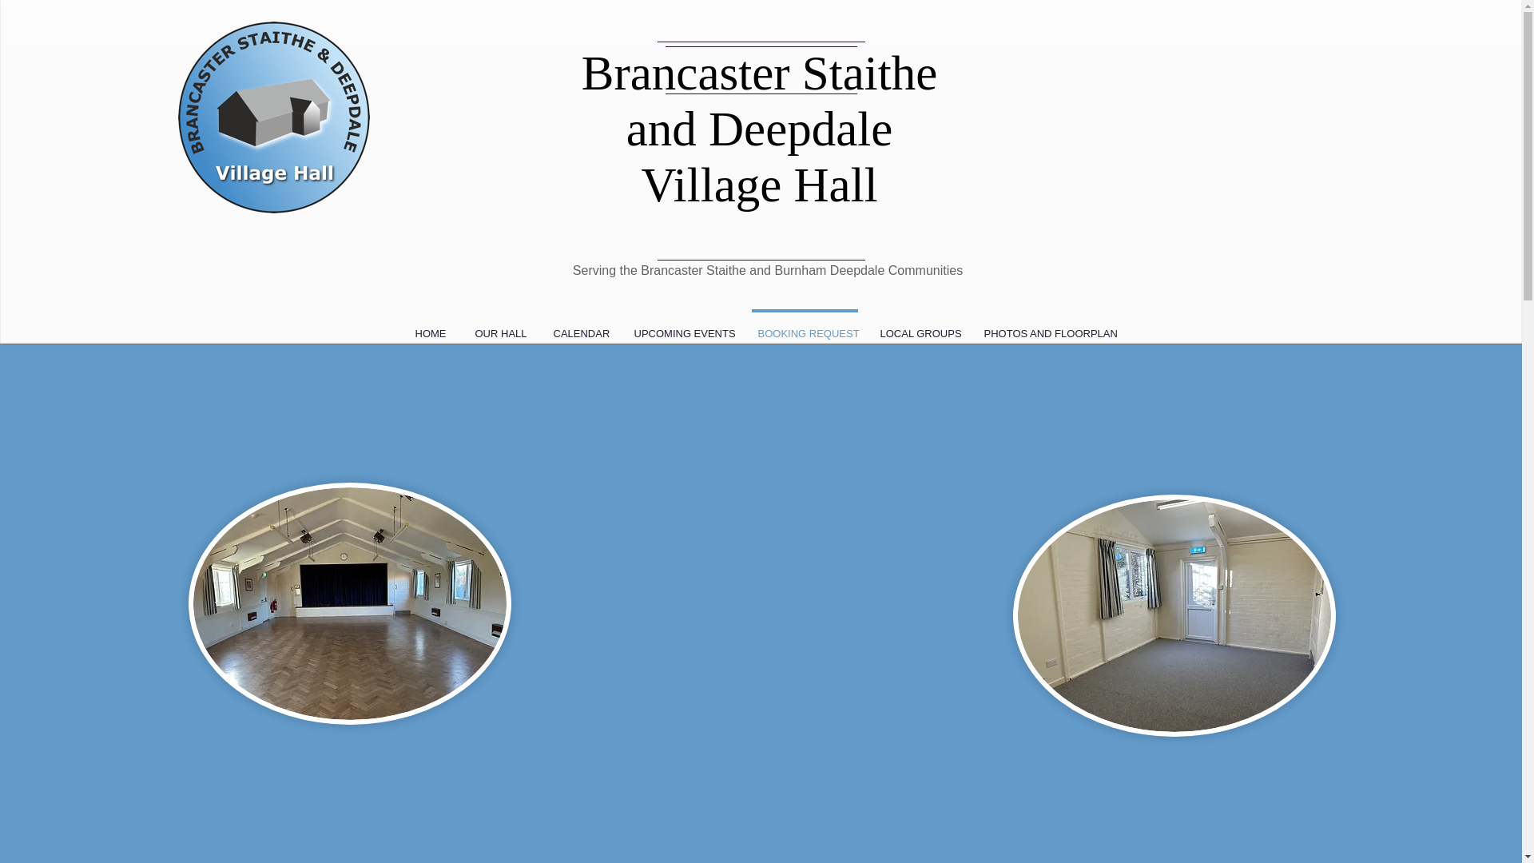 Image resolution: width=1534 pixels, height=863 pixels. What do you see at coordinates (682, 326) in the screenshot?
I see `UPCOMING EVENTS` at bounding box center [682, 326].